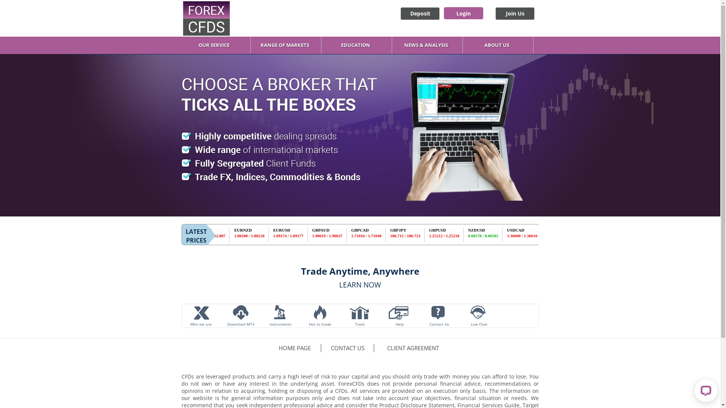 The height and width of the screenshot is (408, 726). Describe the element at coordinates (224, 233) in the screenshot. I see `EURJPY
162.799 / 162.807` at that location.